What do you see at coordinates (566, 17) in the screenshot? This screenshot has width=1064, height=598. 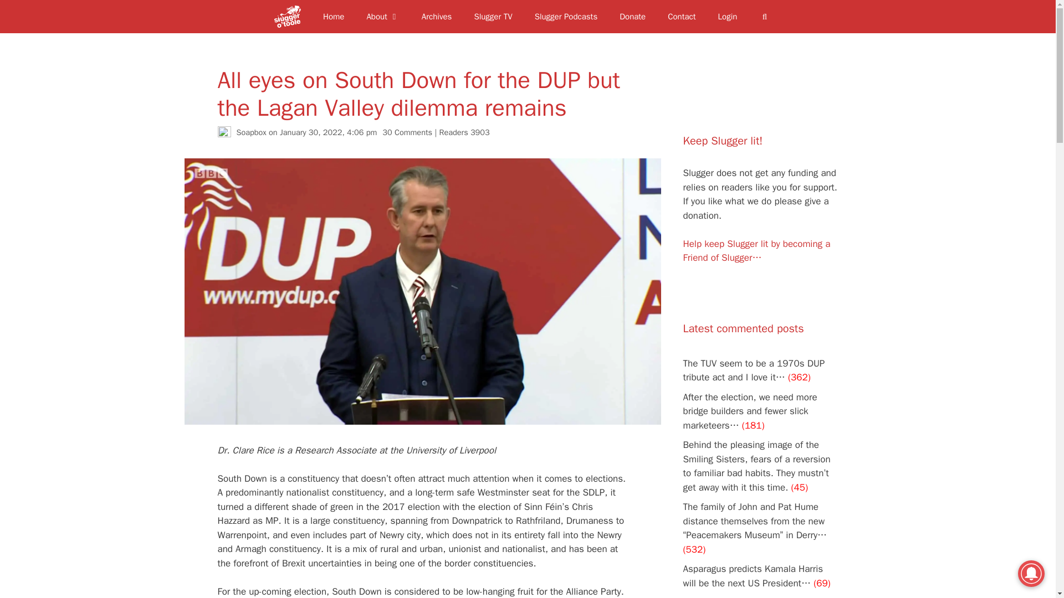 I see `Slugger Podcasts` at bounding box center [566, 17].